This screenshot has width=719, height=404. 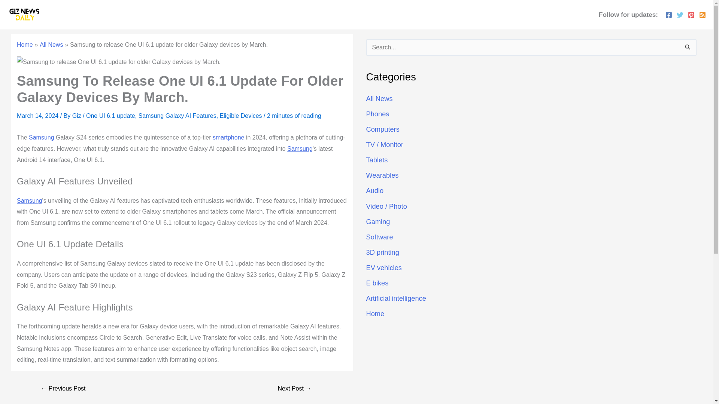 What do you see at coordinates (77, 116) in the screenshot?
I see `Giz` at bounding box center [77, 116].